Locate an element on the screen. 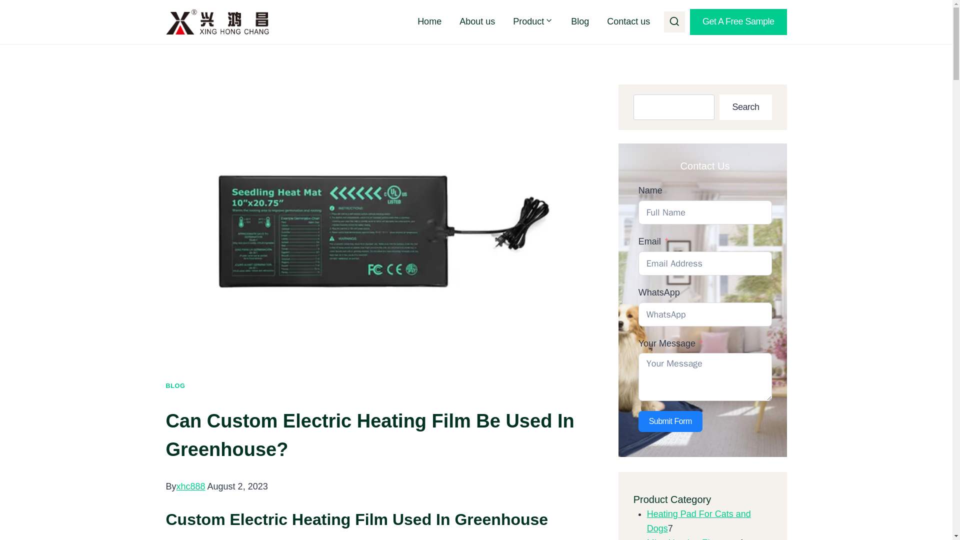  Get A Free Sample is located at coordinates (738, 22).